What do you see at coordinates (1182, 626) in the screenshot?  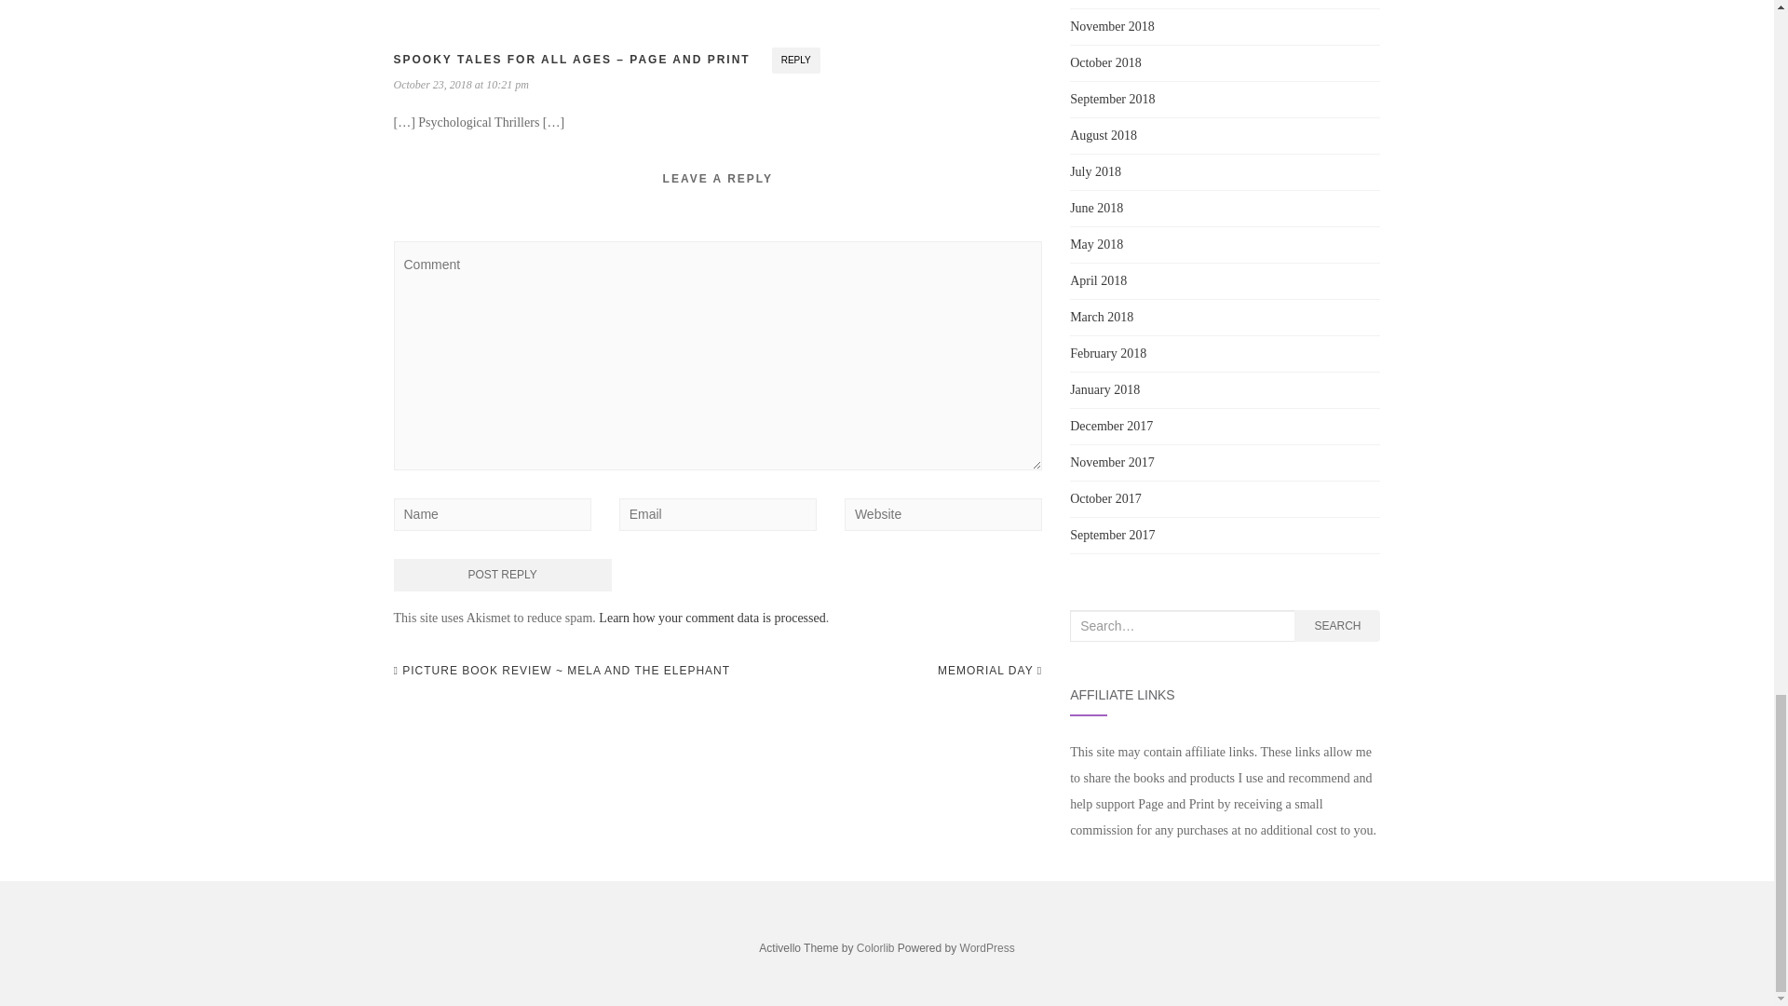 I see `Search for:` at bounding box center [1182, 626].